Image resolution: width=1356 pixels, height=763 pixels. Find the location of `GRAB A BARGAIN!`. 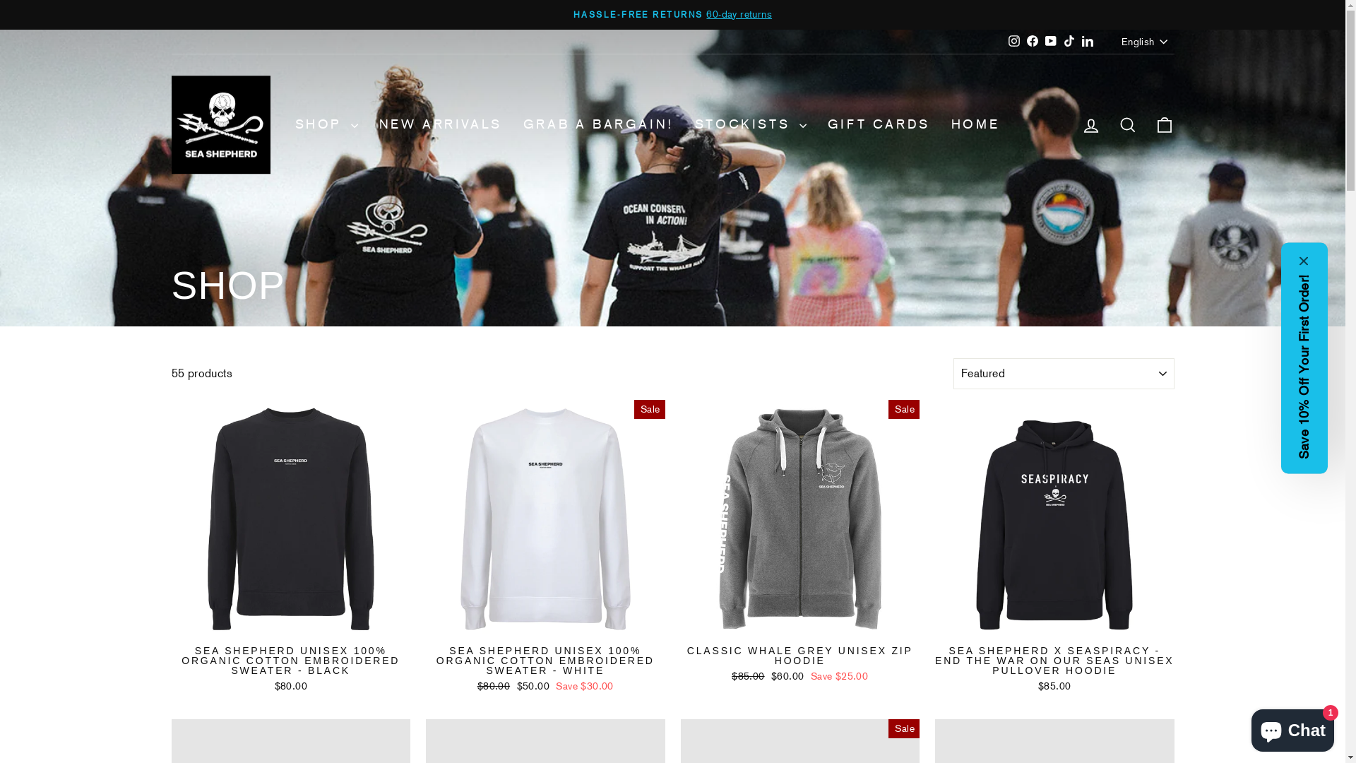

GRAB A BARGAIN! is located at coordinates (598, 125).